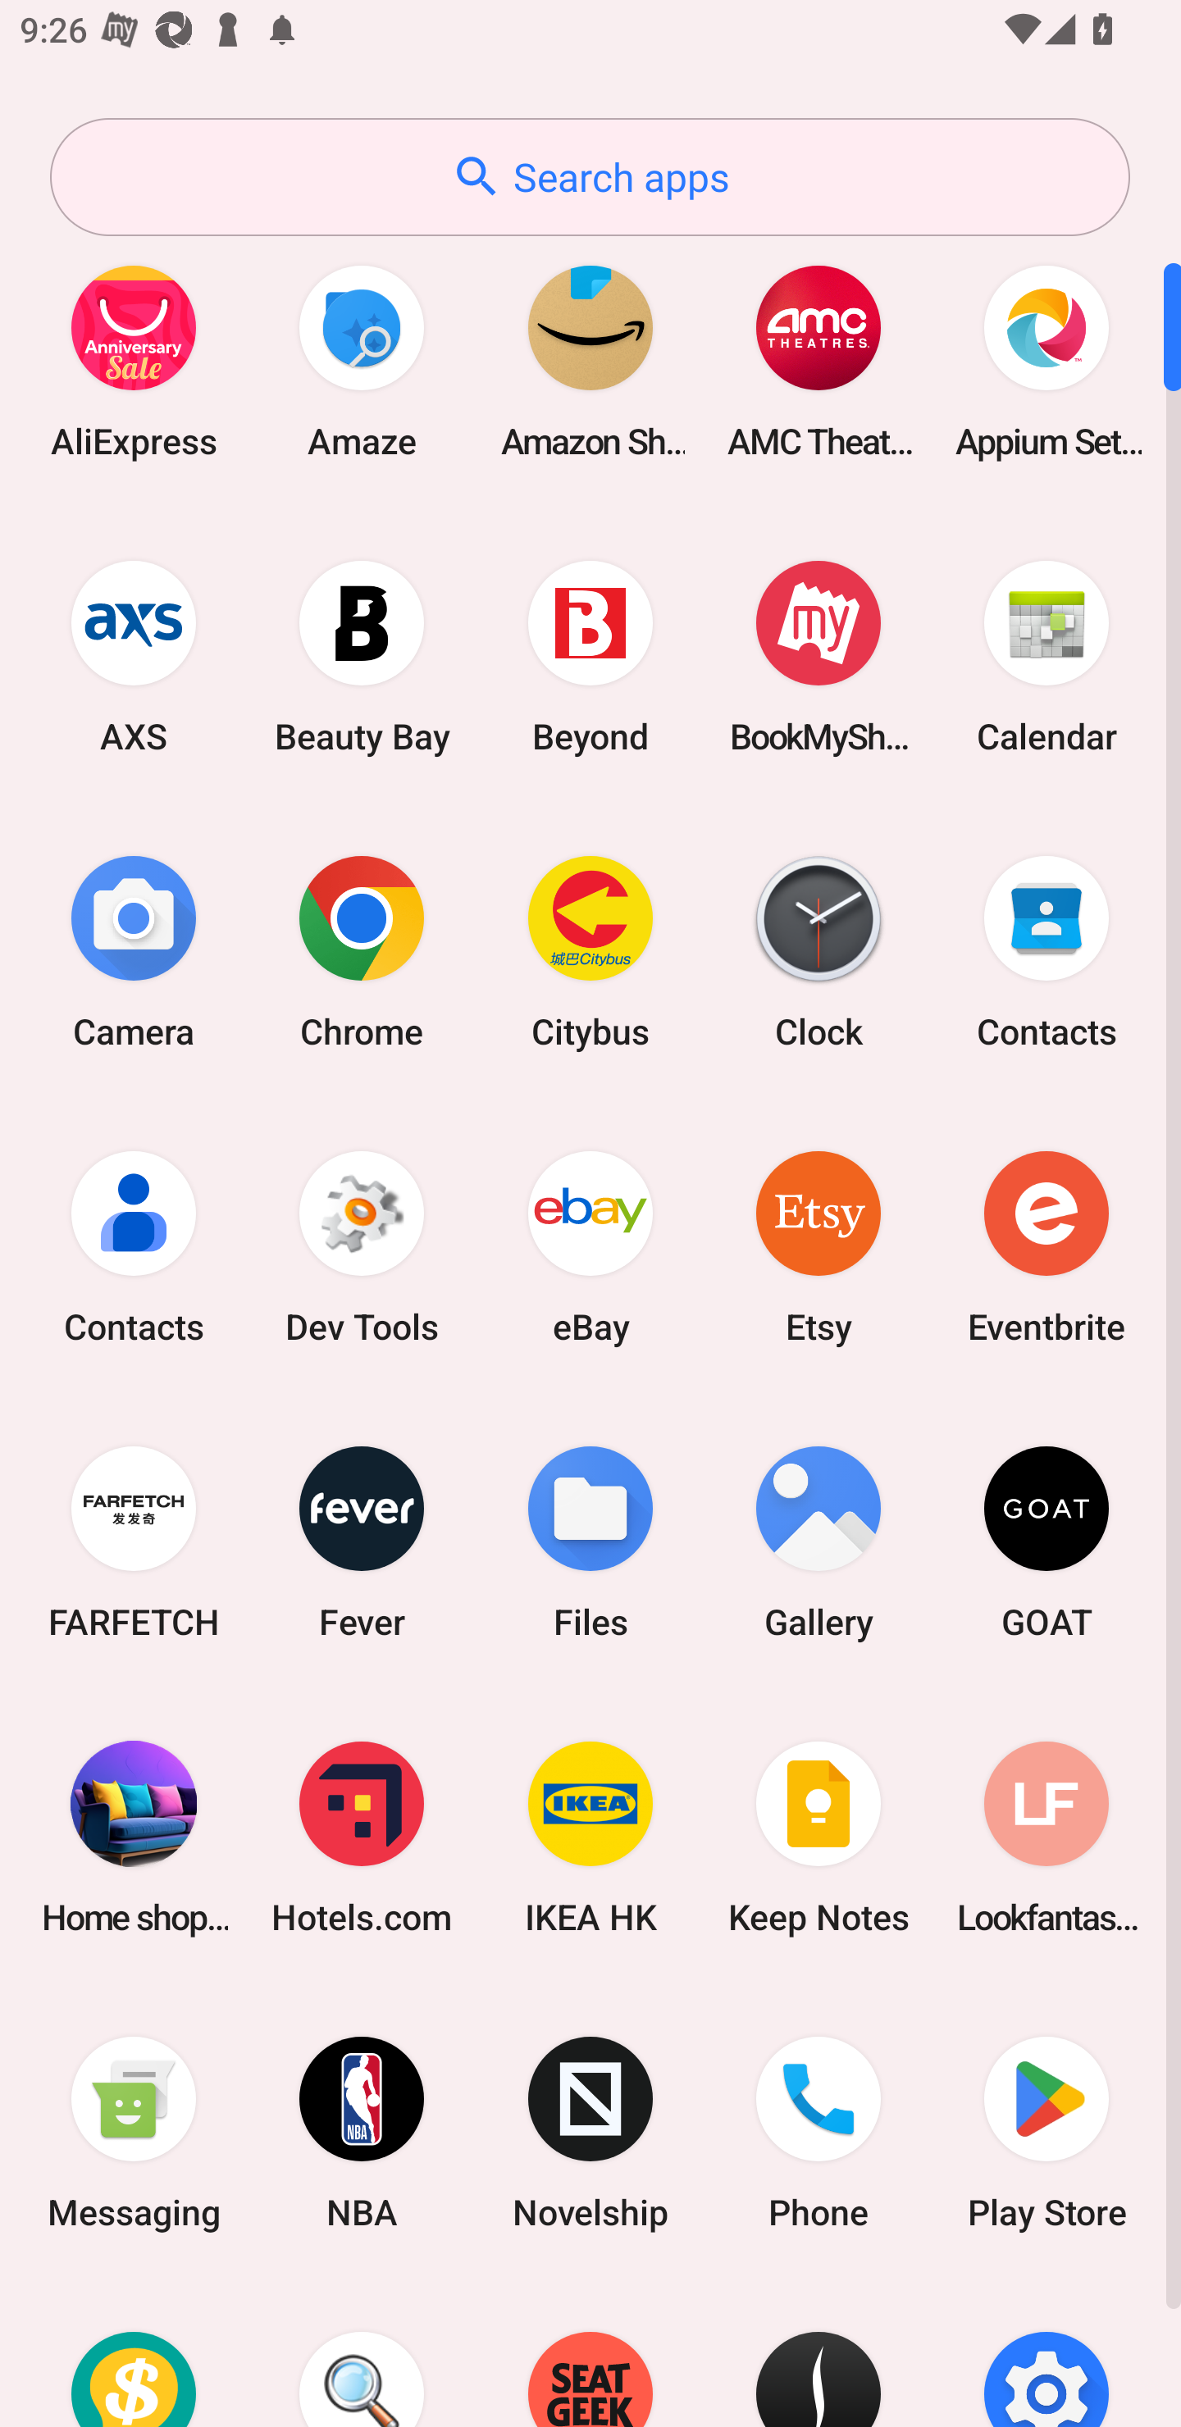 This screenshot has width=1181, height=2427. Describe the element at coordinates (818, 1246) in the screenshot. I see `Etsy` at that location.